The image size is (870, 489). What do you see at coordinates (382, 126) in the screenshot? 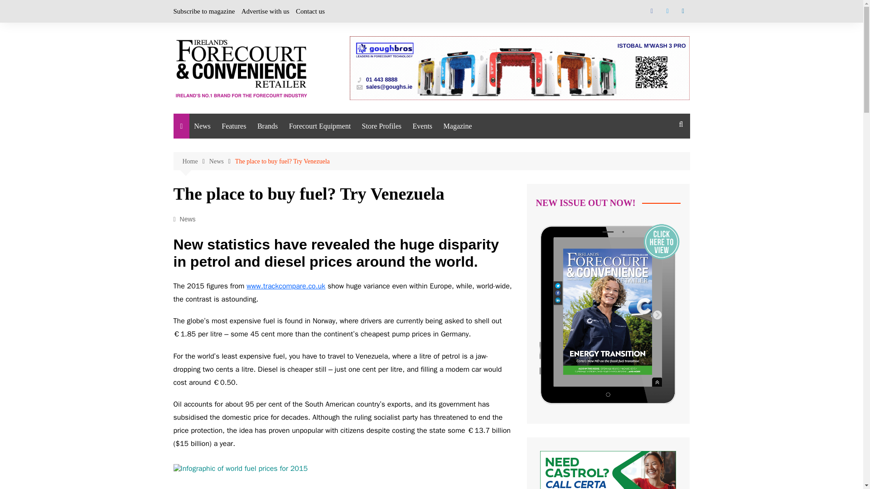
I see `Store Profiles` at bounding box center [382, 126].